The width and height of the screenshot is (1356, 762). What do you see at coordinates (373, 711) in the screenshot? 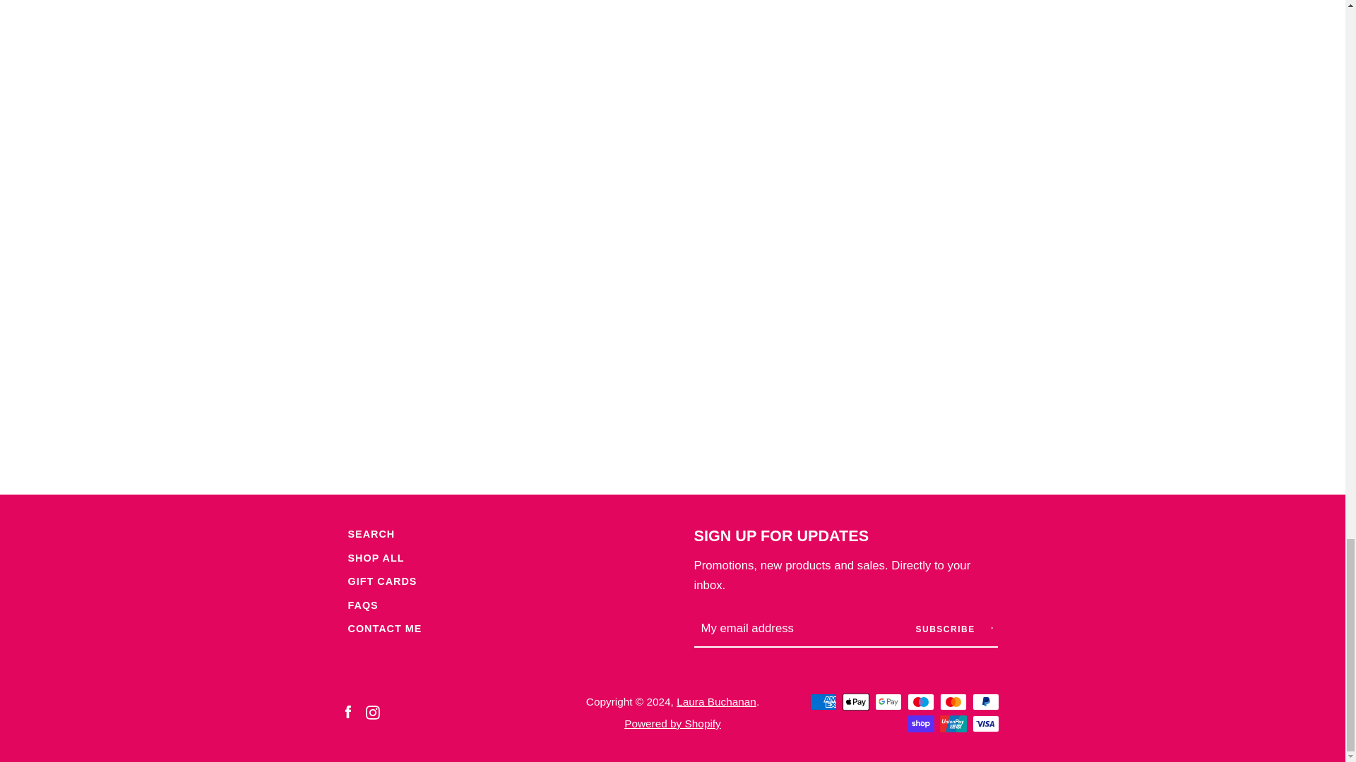
I see `Laura Buchanan on Instagram` at bounding box center [373, 711].